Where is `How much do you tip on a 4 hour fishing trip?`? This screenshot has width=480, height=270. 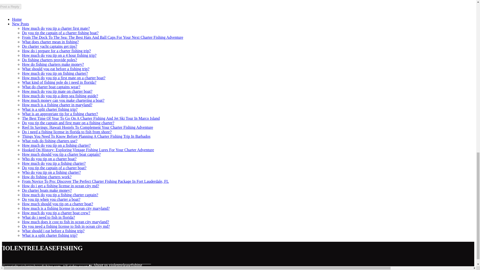 How much do you tip on a 4 hour fishing trip? is located at coordinates (59, 55).